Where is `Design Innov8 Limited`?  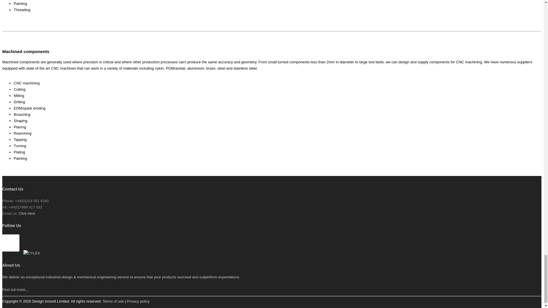
Design Innov8 Limited is located at coordinates (32, 253).